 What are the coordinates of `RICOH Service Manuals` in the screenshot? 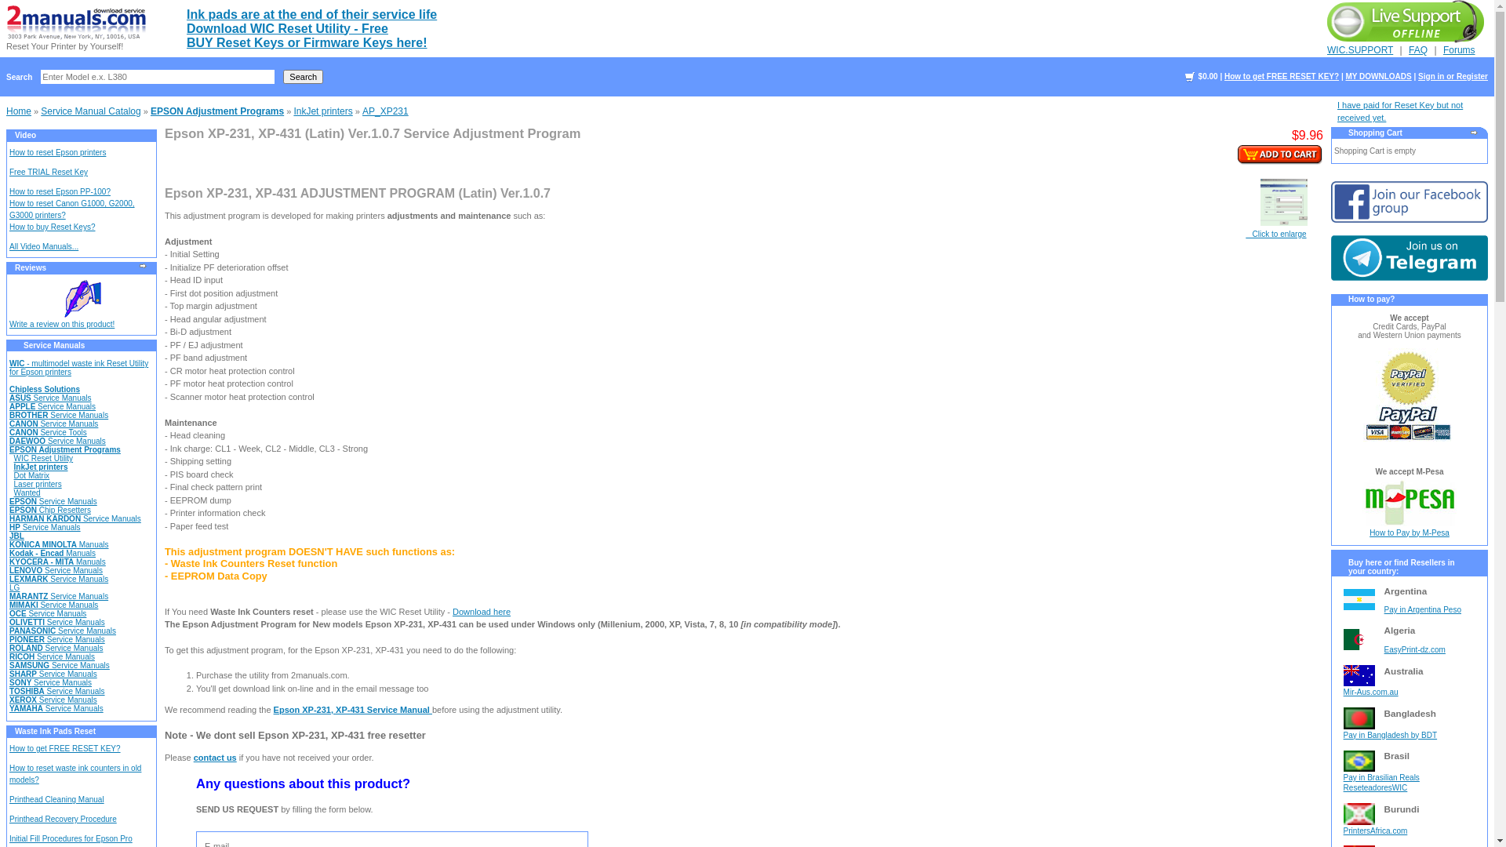 It's located at (52, 657).